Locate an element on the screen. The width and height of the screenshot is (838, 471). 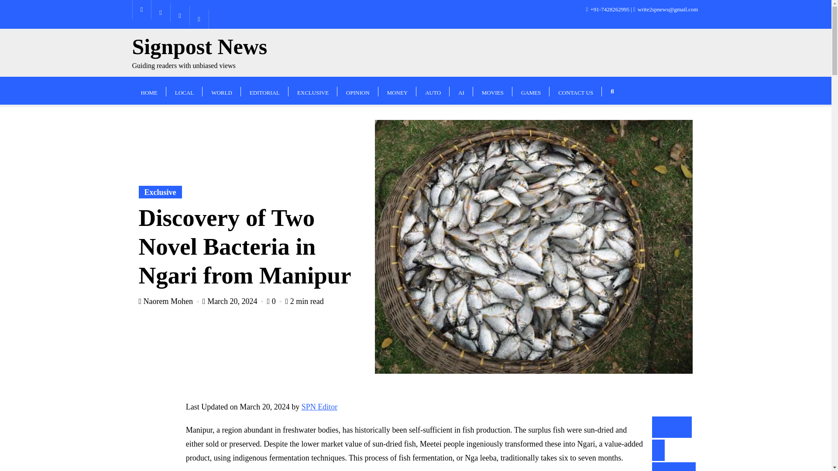
Exclusive is located at coordinates (148, 90).